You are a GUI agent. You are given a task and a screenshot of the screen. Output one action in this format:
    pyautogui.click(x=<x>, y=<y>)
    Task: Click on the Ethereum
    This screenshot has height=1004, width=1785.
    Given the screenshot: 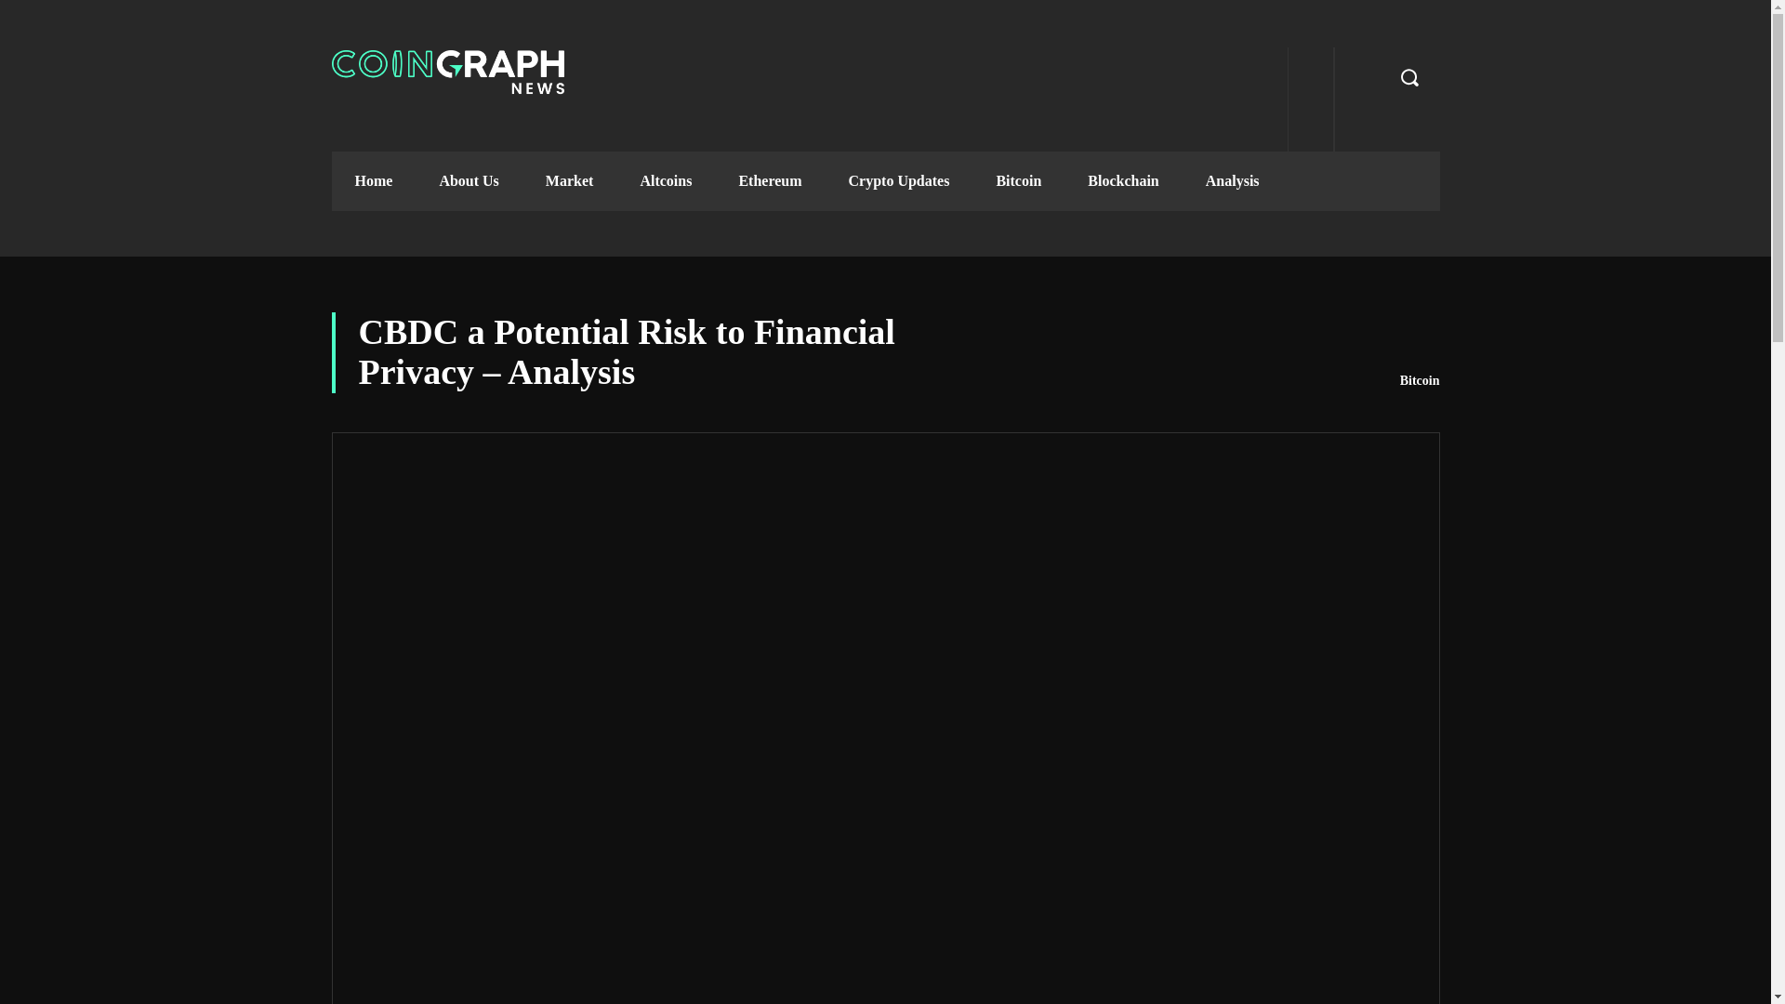 What is the action you would take?
    pyautogui.click(x=770, y=180)
    